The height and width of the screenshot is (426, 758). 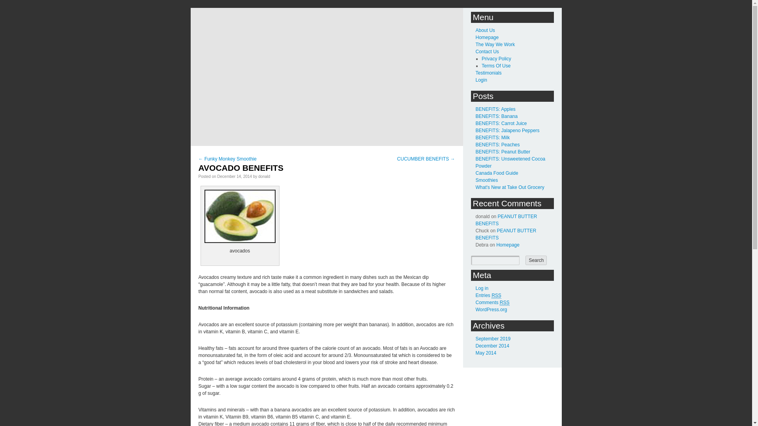 I want to click on BENEFITS: Jalapeno Peppers, so click(x=507, y=131).